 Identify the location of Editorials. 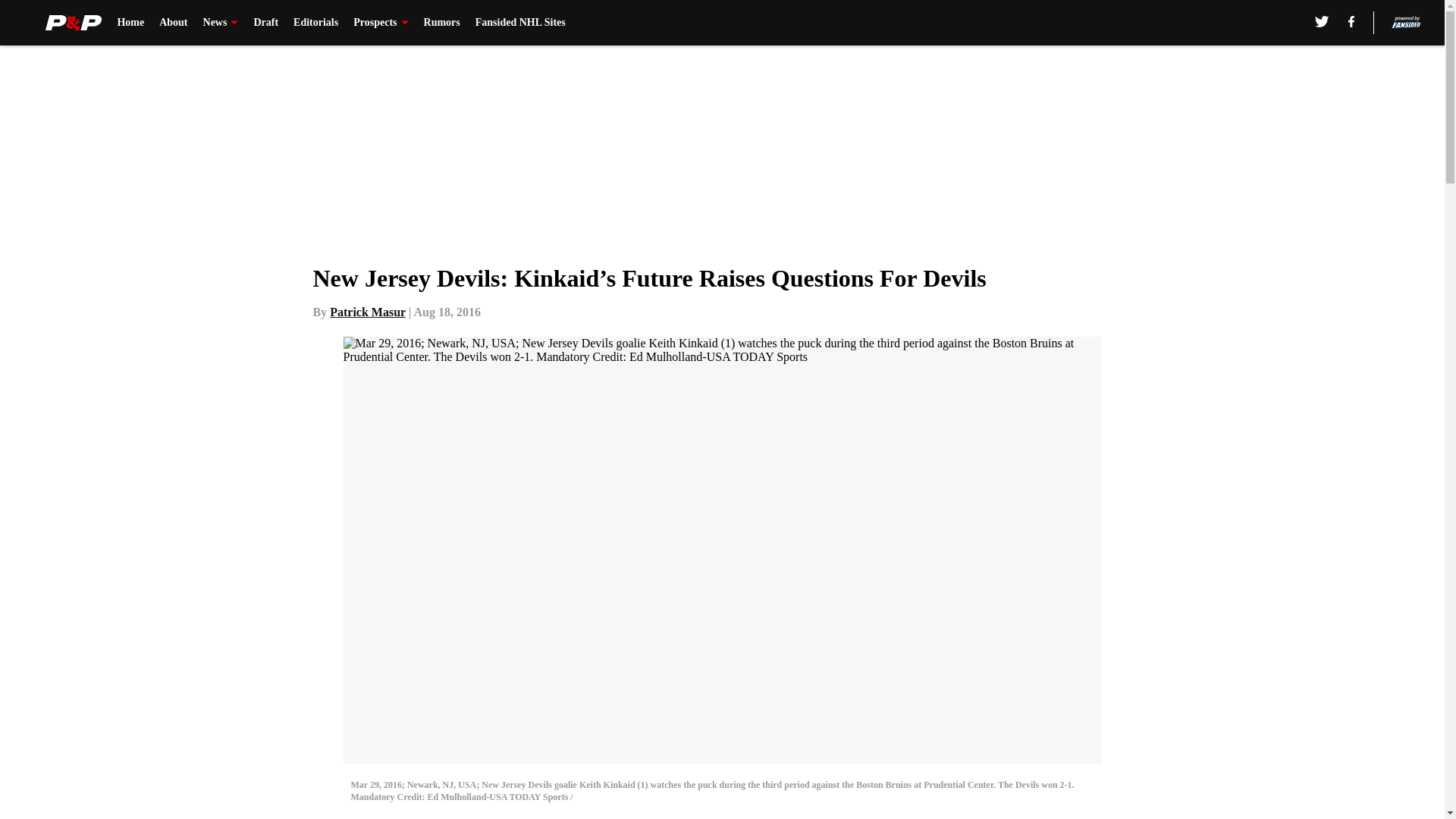
(315, 23).